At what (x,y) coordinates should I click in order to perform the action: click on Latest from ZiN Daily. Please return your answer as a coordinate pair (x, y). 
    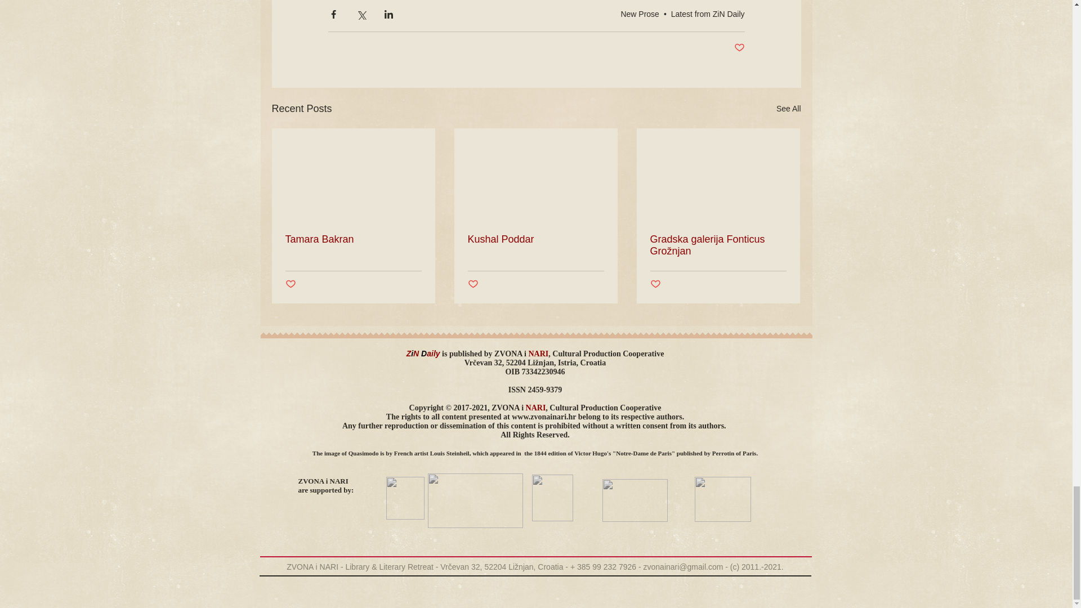
    Looking at the image, I should click on (708, 14).